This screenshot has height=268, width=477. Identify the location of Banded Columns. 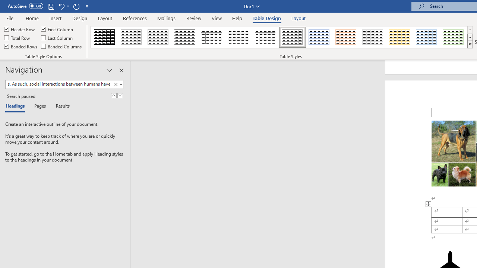
(62, 46).